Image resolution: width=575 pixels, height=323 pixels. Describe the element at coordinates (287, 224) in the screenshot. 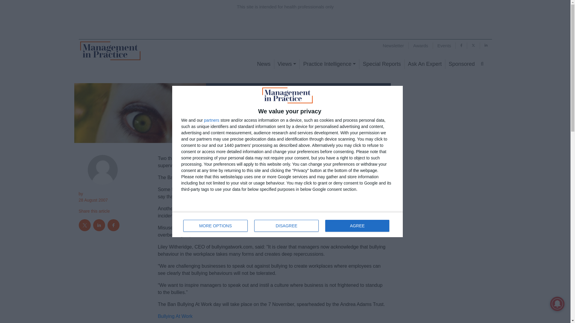

I see `Special Reports` at that location.